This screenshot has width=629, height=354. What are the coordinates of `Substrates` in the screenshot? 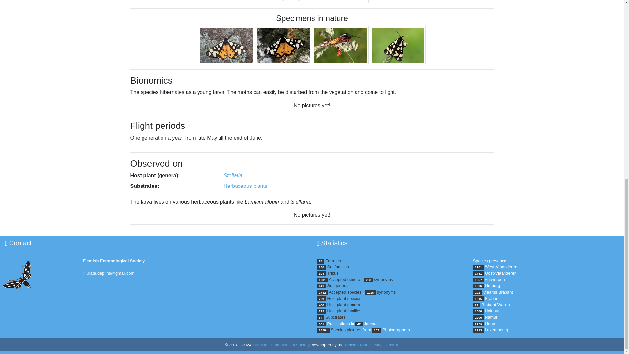 It's located at (335, 317).